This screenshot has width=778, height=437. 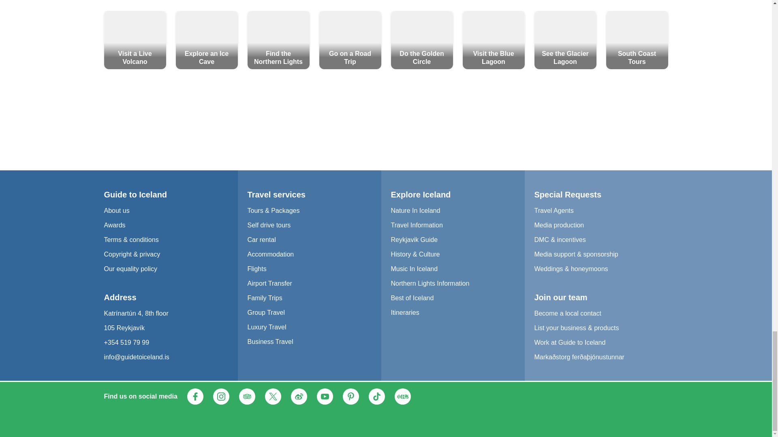 What do you see at coordinates (135, 40) in the screenshot?
I see `Visit a Live Volcano` at bounding box center [135, 40].